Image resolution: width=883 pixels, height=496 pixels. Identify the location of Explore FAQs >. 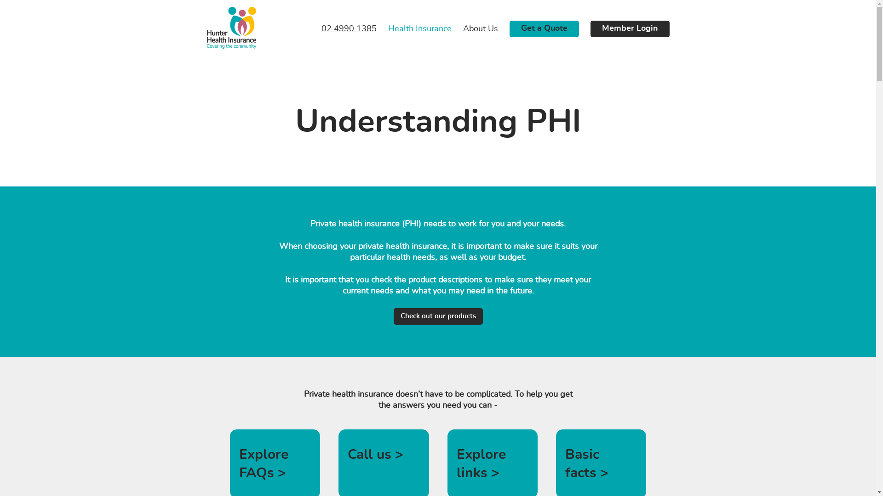
(264, 464).